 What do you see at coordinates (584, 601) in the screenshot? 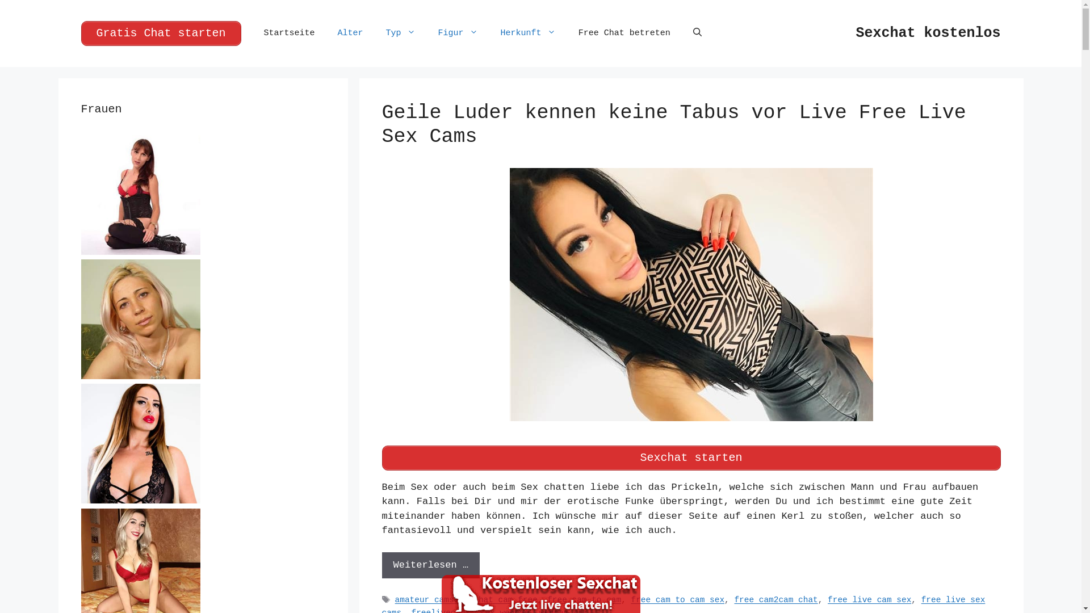
I see `free cam to cam` at bounding box center [584, 601].